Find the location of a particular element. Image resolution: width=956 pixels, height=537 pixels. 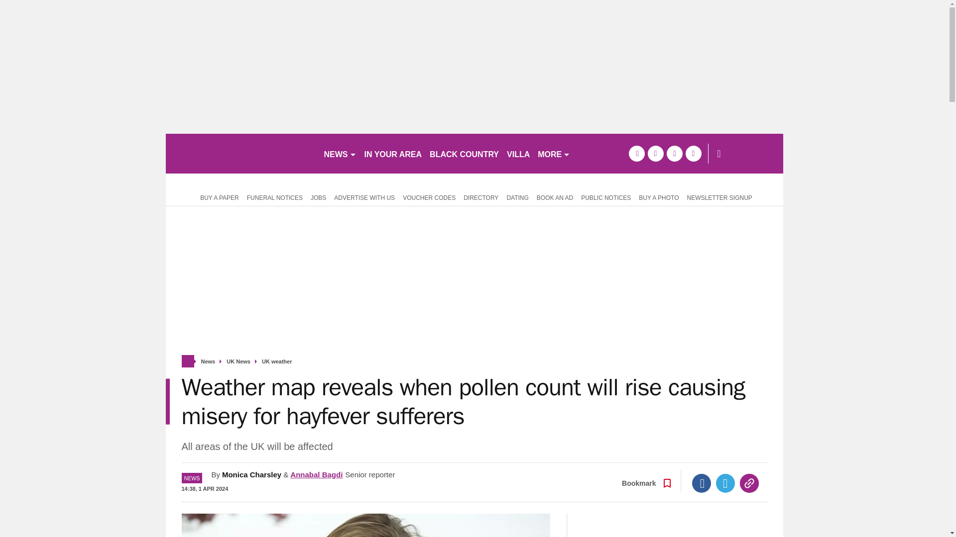

instagram is located at coordinates (693, 153).